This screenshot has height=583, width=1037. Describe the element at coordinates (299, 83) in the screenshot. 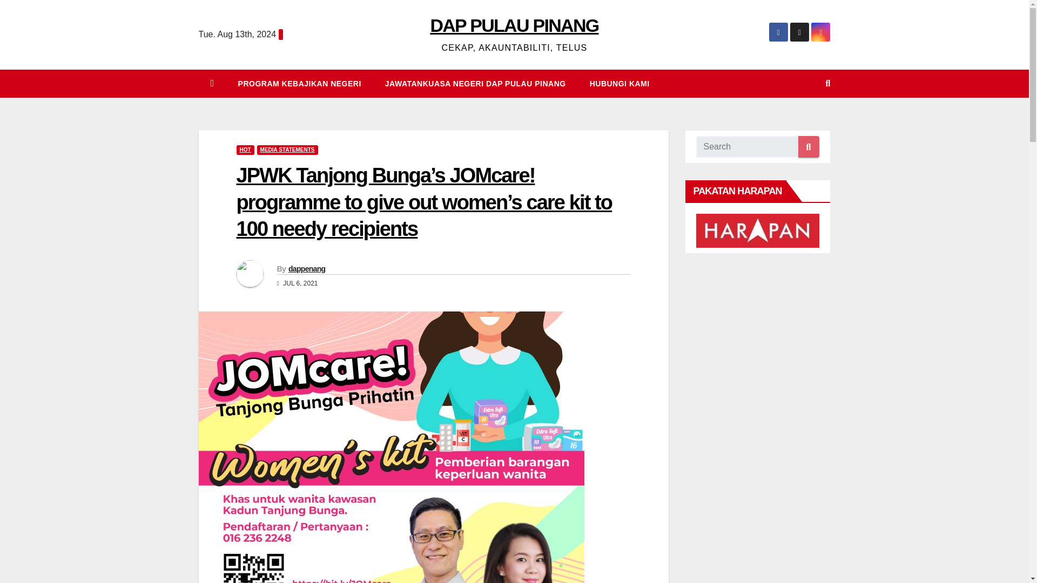

I see `PROGRAM KEBAJIKAN NEGERI` at that location.